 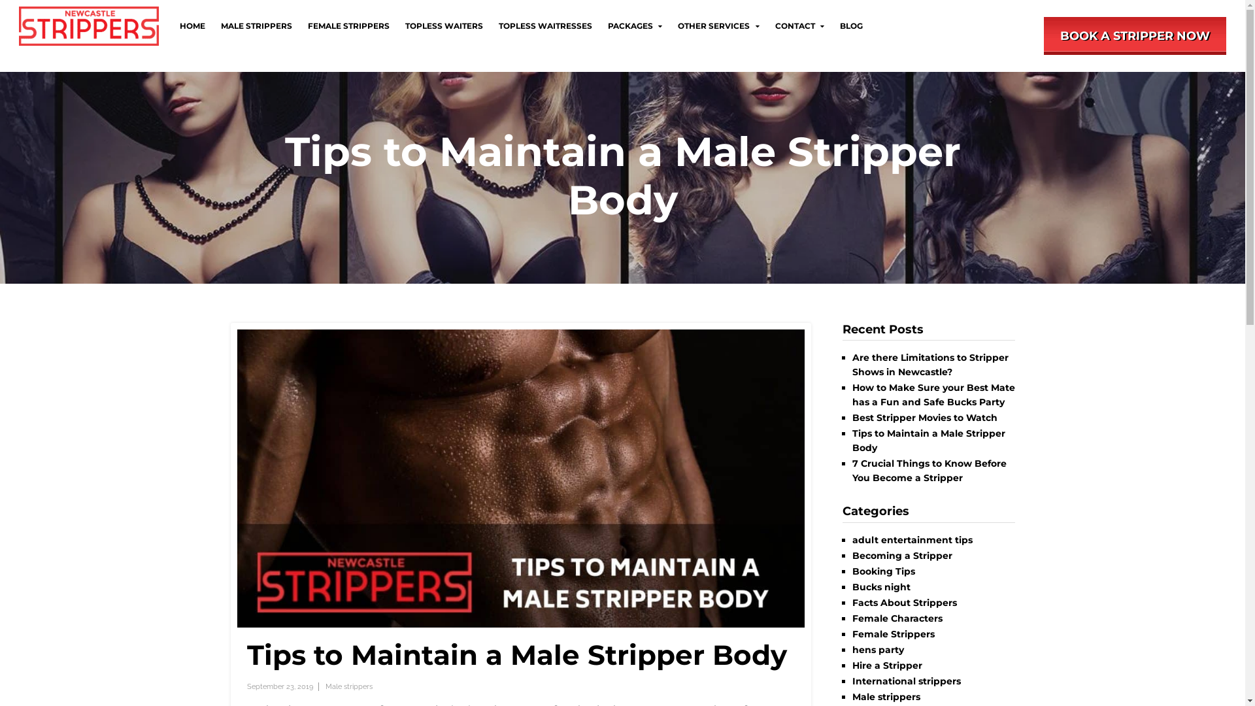 I want to click on Are there Limitations to Stripper Shows in Newcastle?, so click(x=931, y=365).